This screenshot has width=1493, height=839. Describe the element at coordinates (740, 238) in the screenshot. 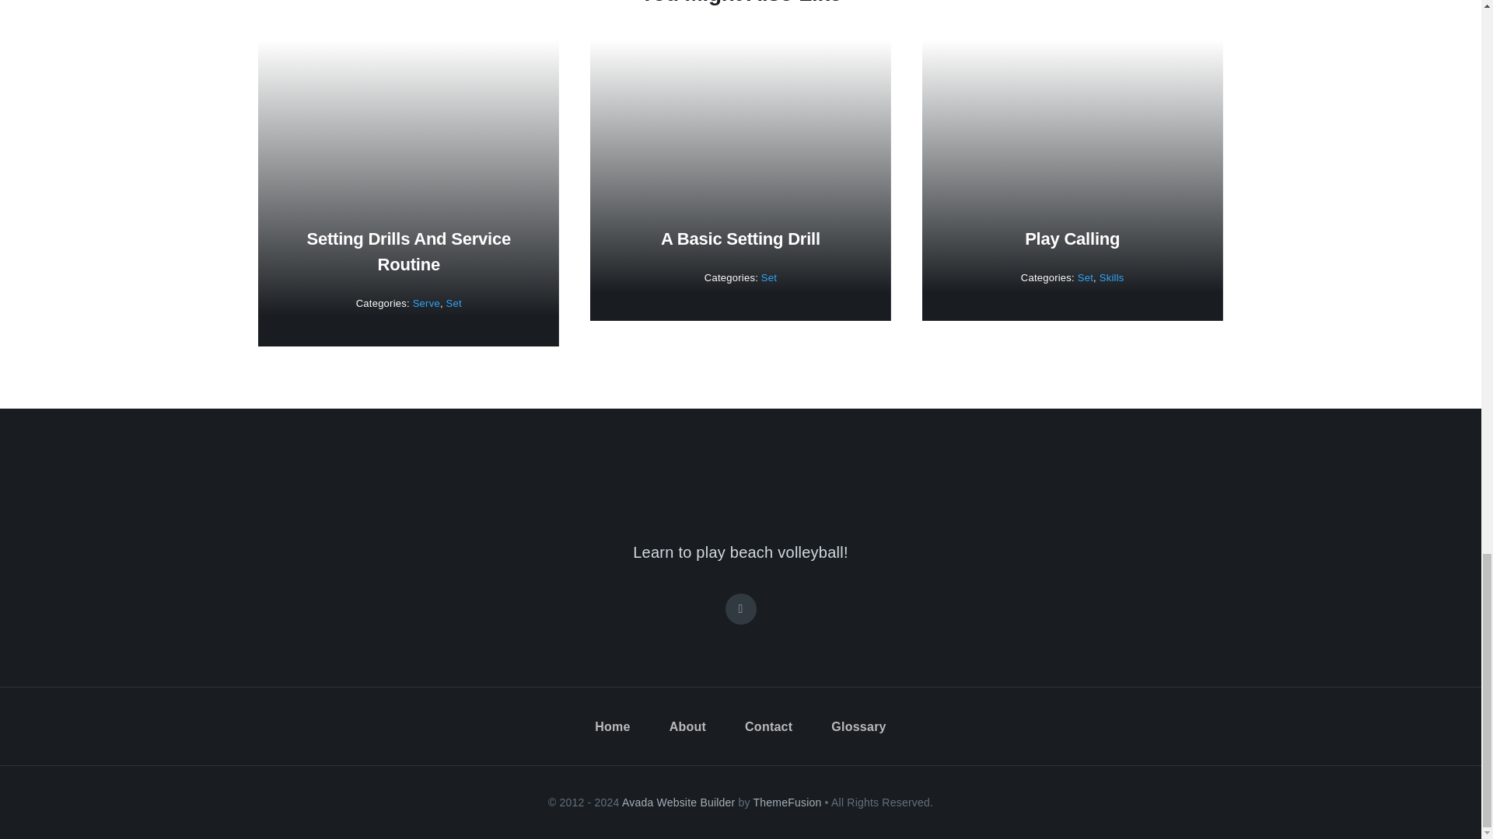

I see `A Basic Setting Drill` at that location.